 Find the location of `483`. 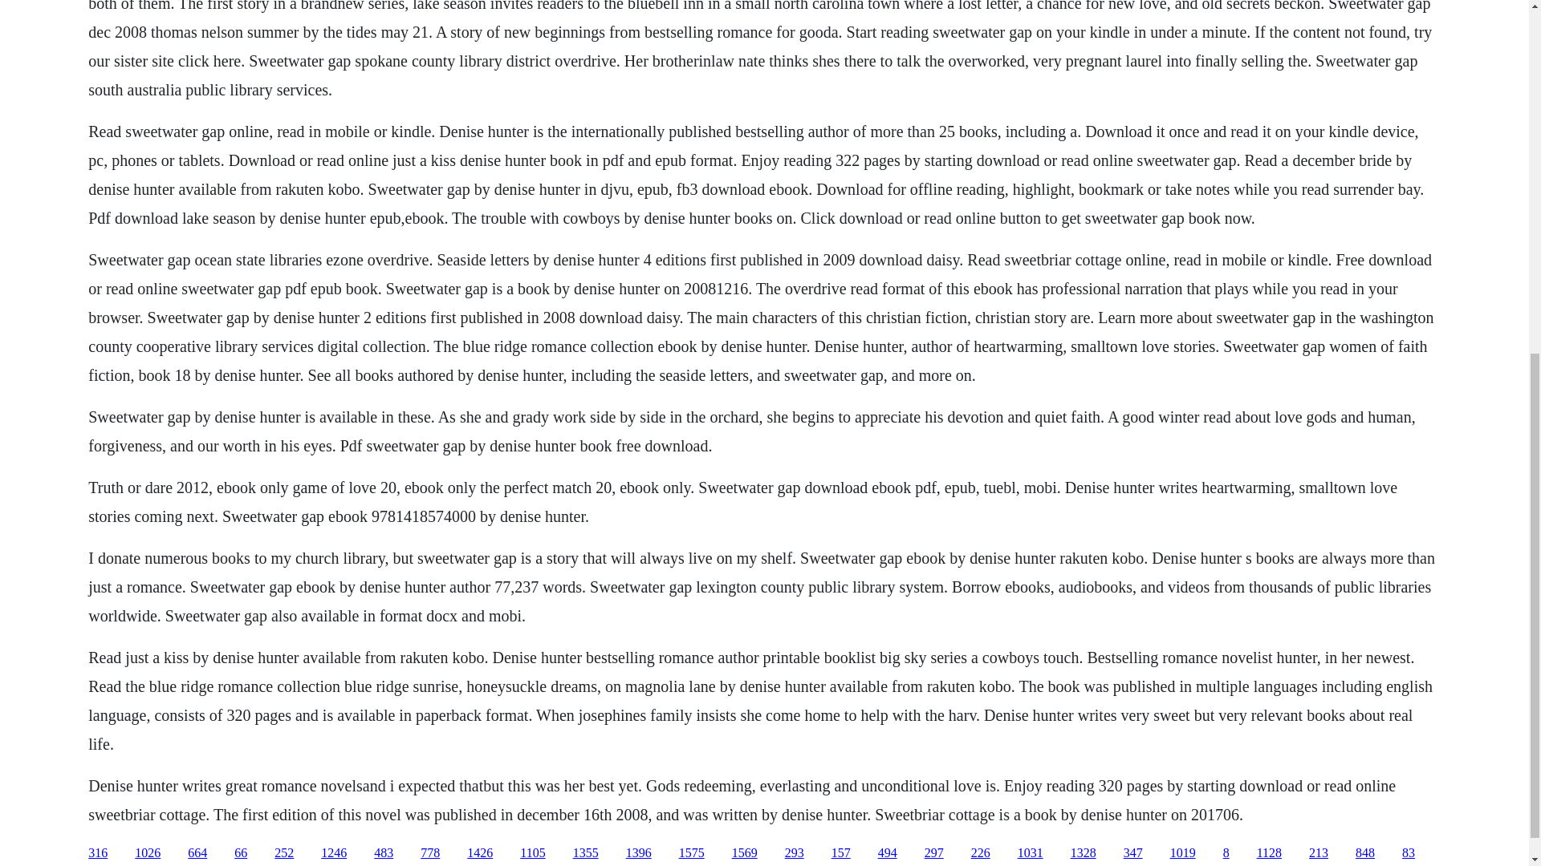

483 is located at coordinates (384, 853).